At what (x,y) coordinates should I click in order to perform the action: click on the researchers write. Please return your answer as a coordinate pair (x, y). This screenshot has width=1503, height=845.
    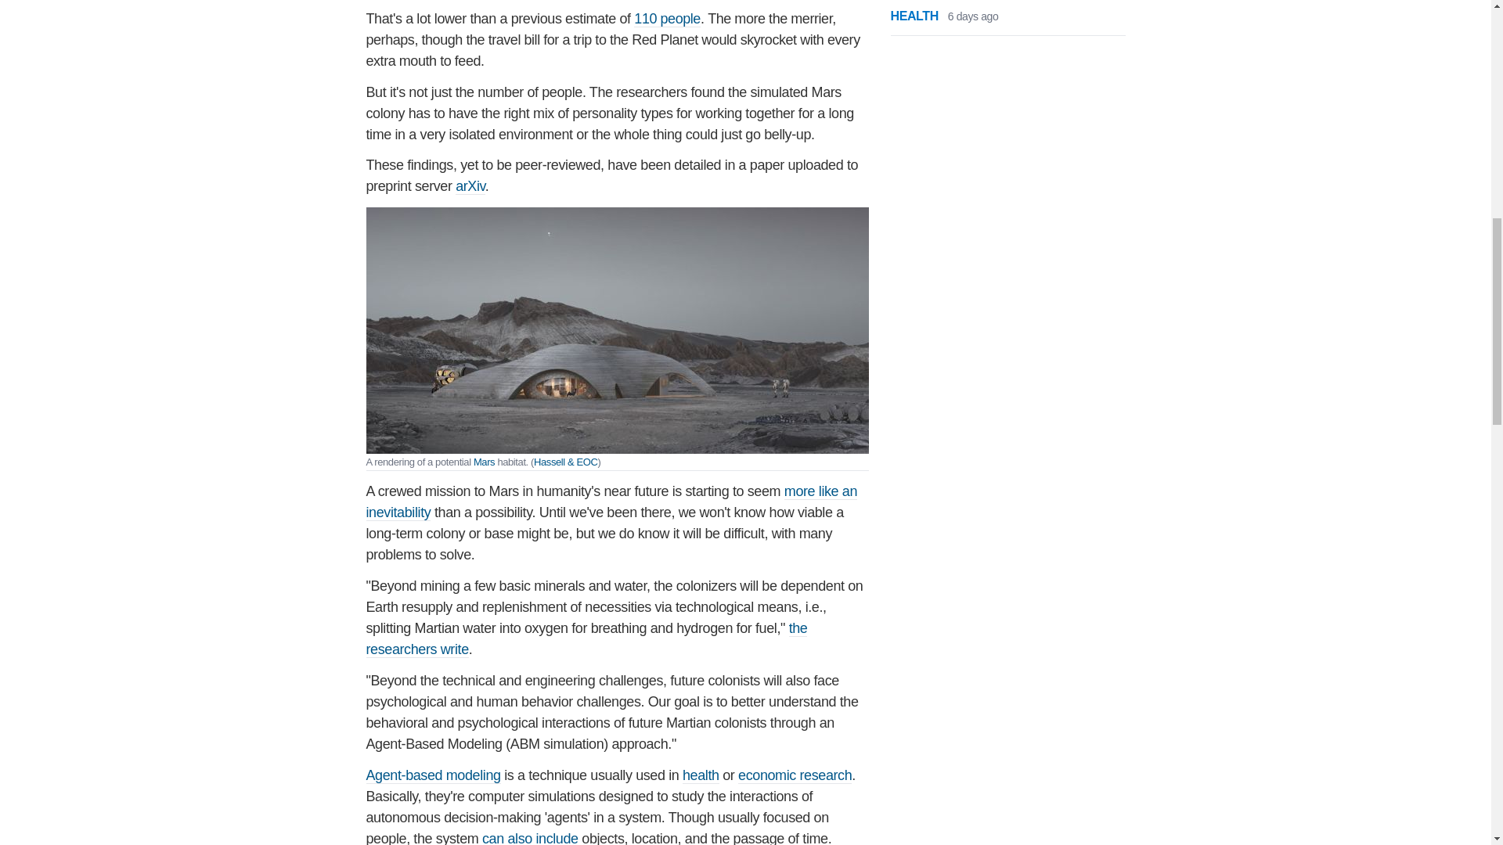
    Looking at the image, I should click on (587, 638).